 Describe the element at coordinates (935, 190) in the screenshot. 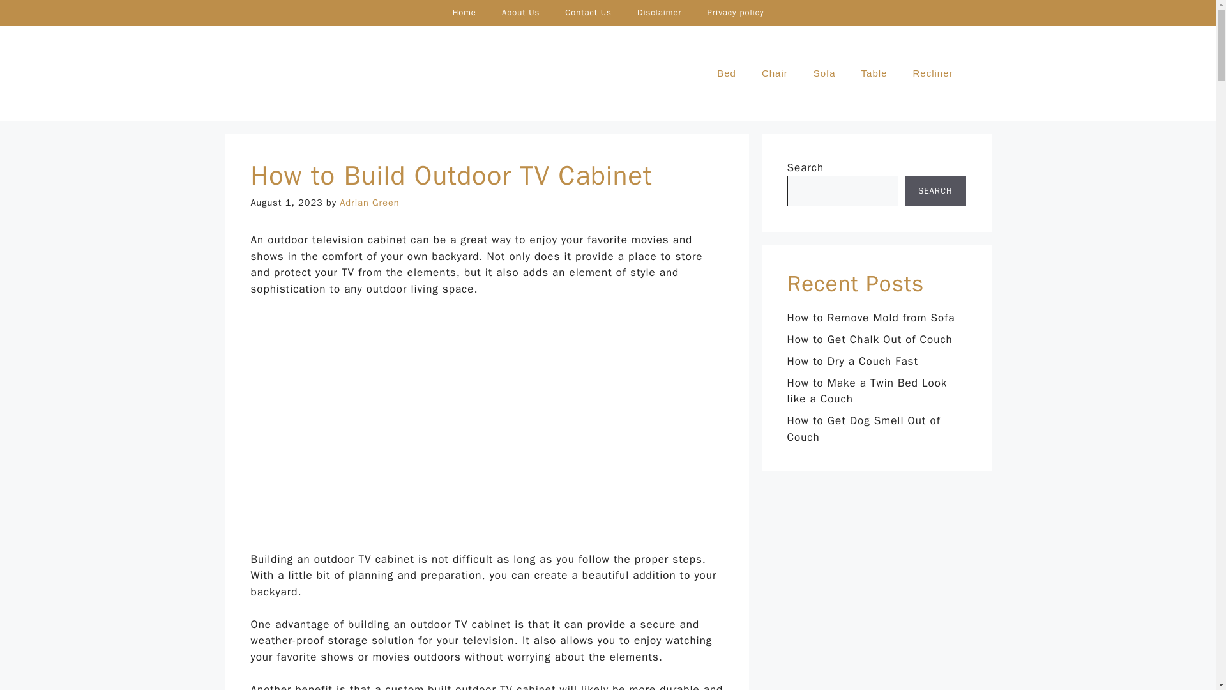

I see `SEARCH` at that location.